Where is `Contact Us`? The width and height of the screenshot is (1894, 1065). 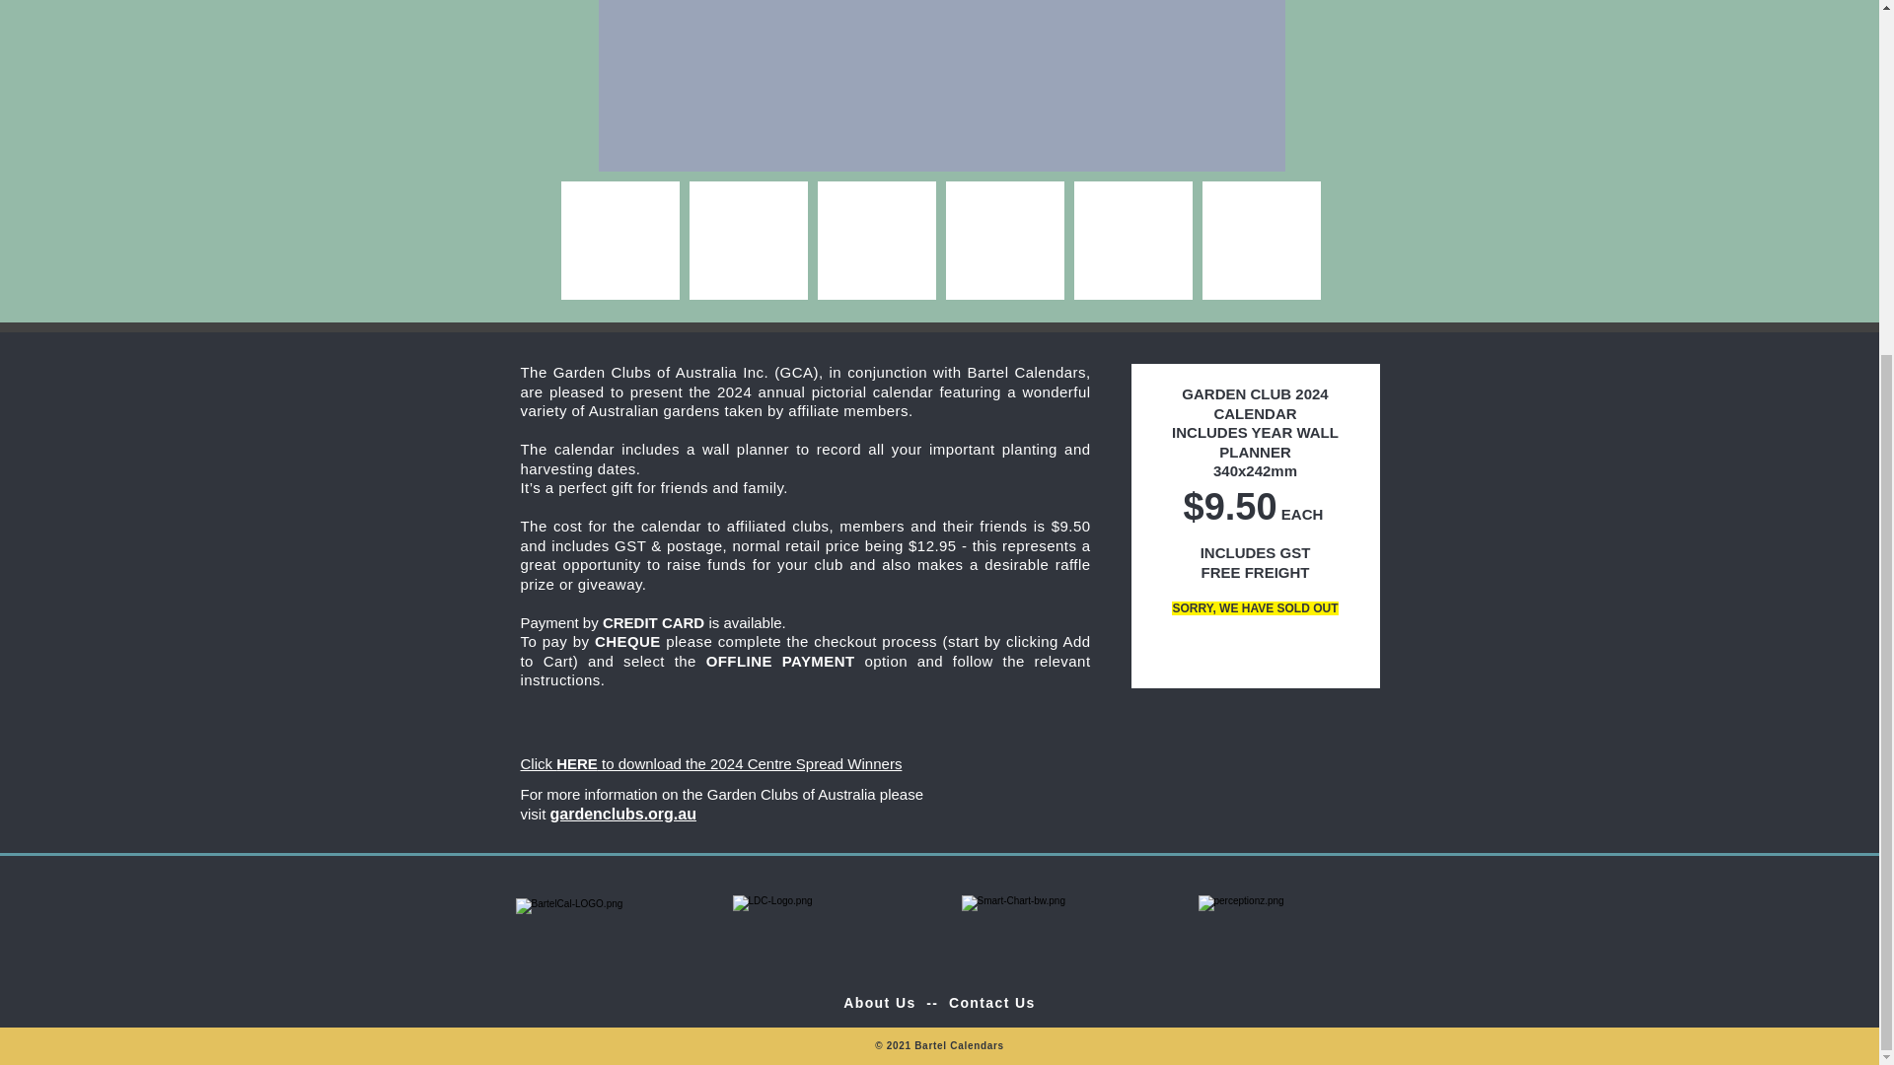
Contact Us is located at coordinates (992, 1002).